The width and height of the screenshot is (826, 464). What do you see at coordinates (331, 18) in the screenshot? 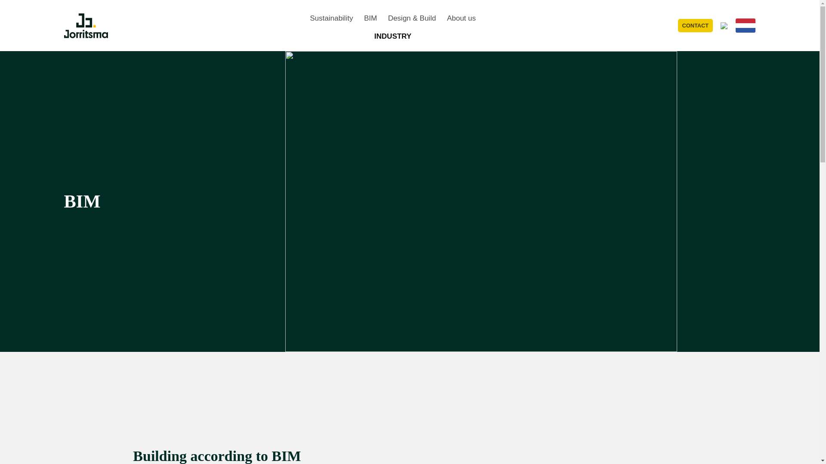
I see `Sustainability` at bounding box center [331, 18].